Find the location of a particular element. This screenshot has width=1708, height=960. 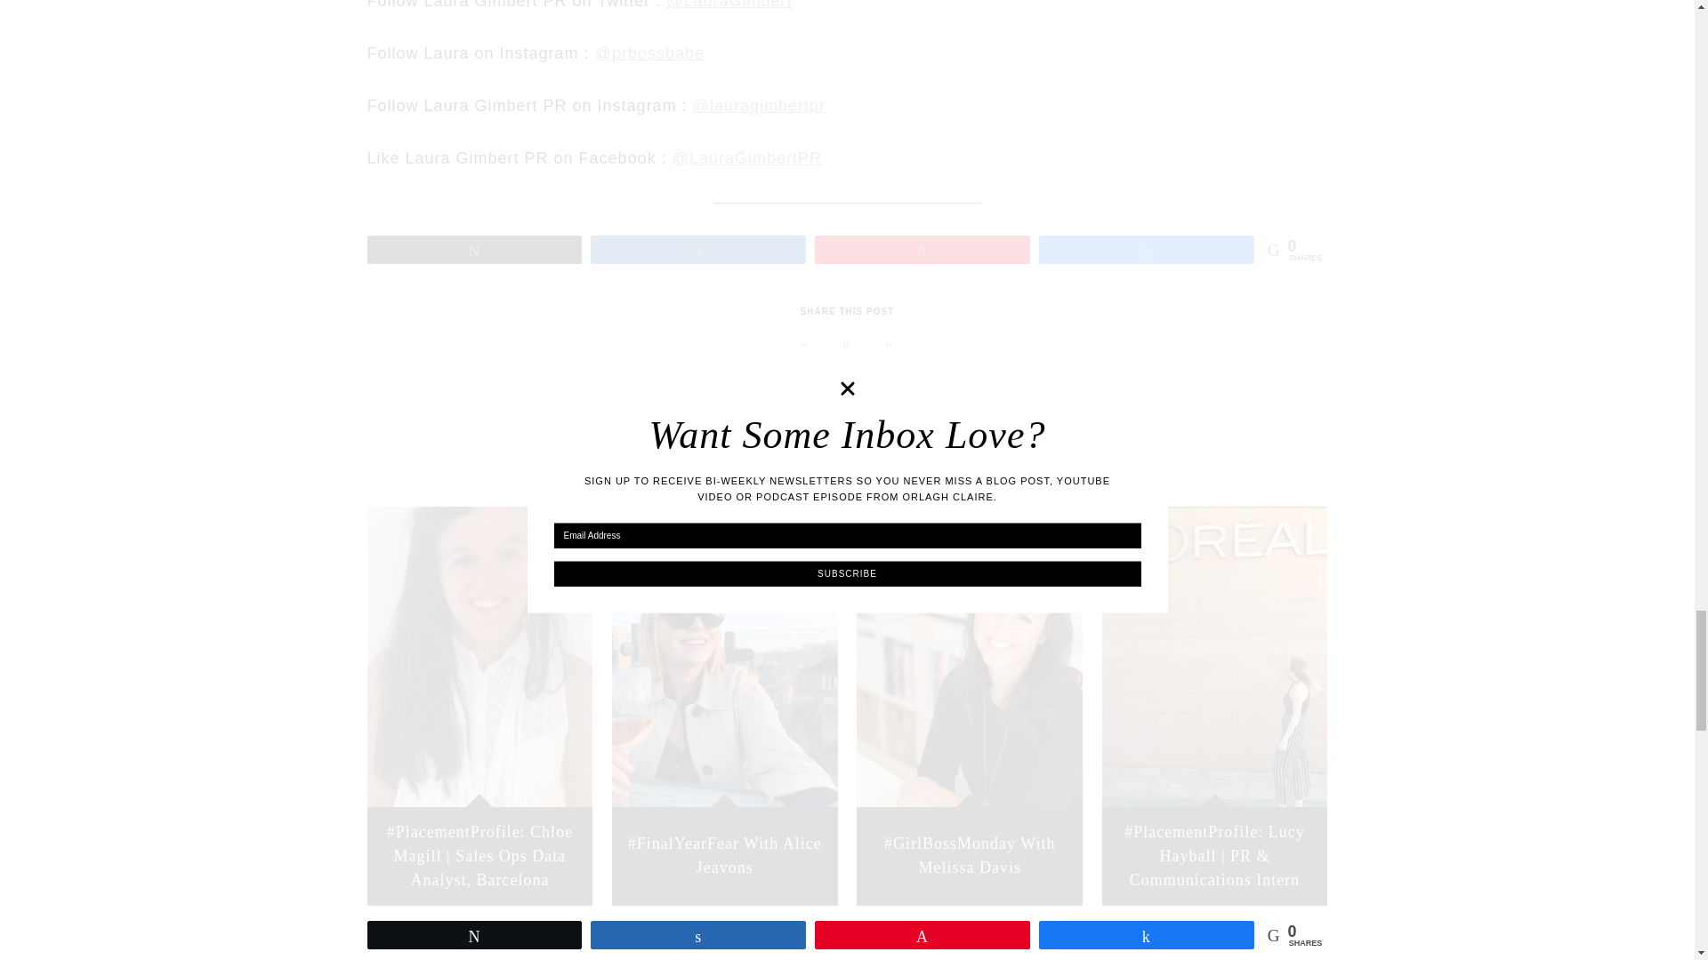

Share on Twitter is located at coordinates (848, 348).